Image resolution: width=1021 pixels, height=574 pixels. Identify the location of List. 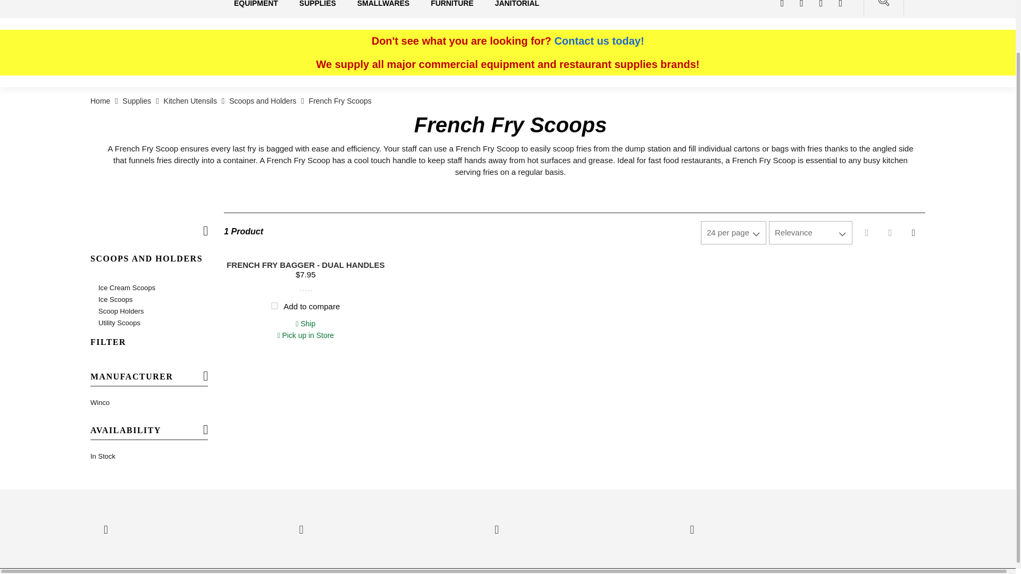
(867, 233).